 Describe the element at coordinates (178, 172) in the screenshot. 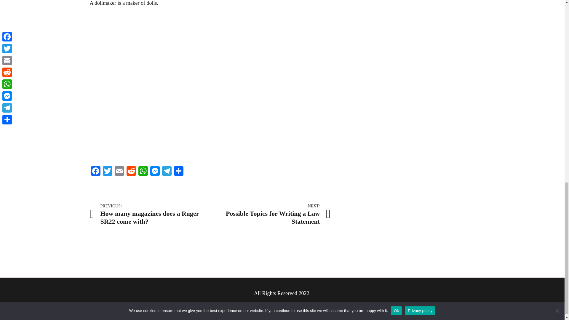

I see `WhatsApp` at that location.